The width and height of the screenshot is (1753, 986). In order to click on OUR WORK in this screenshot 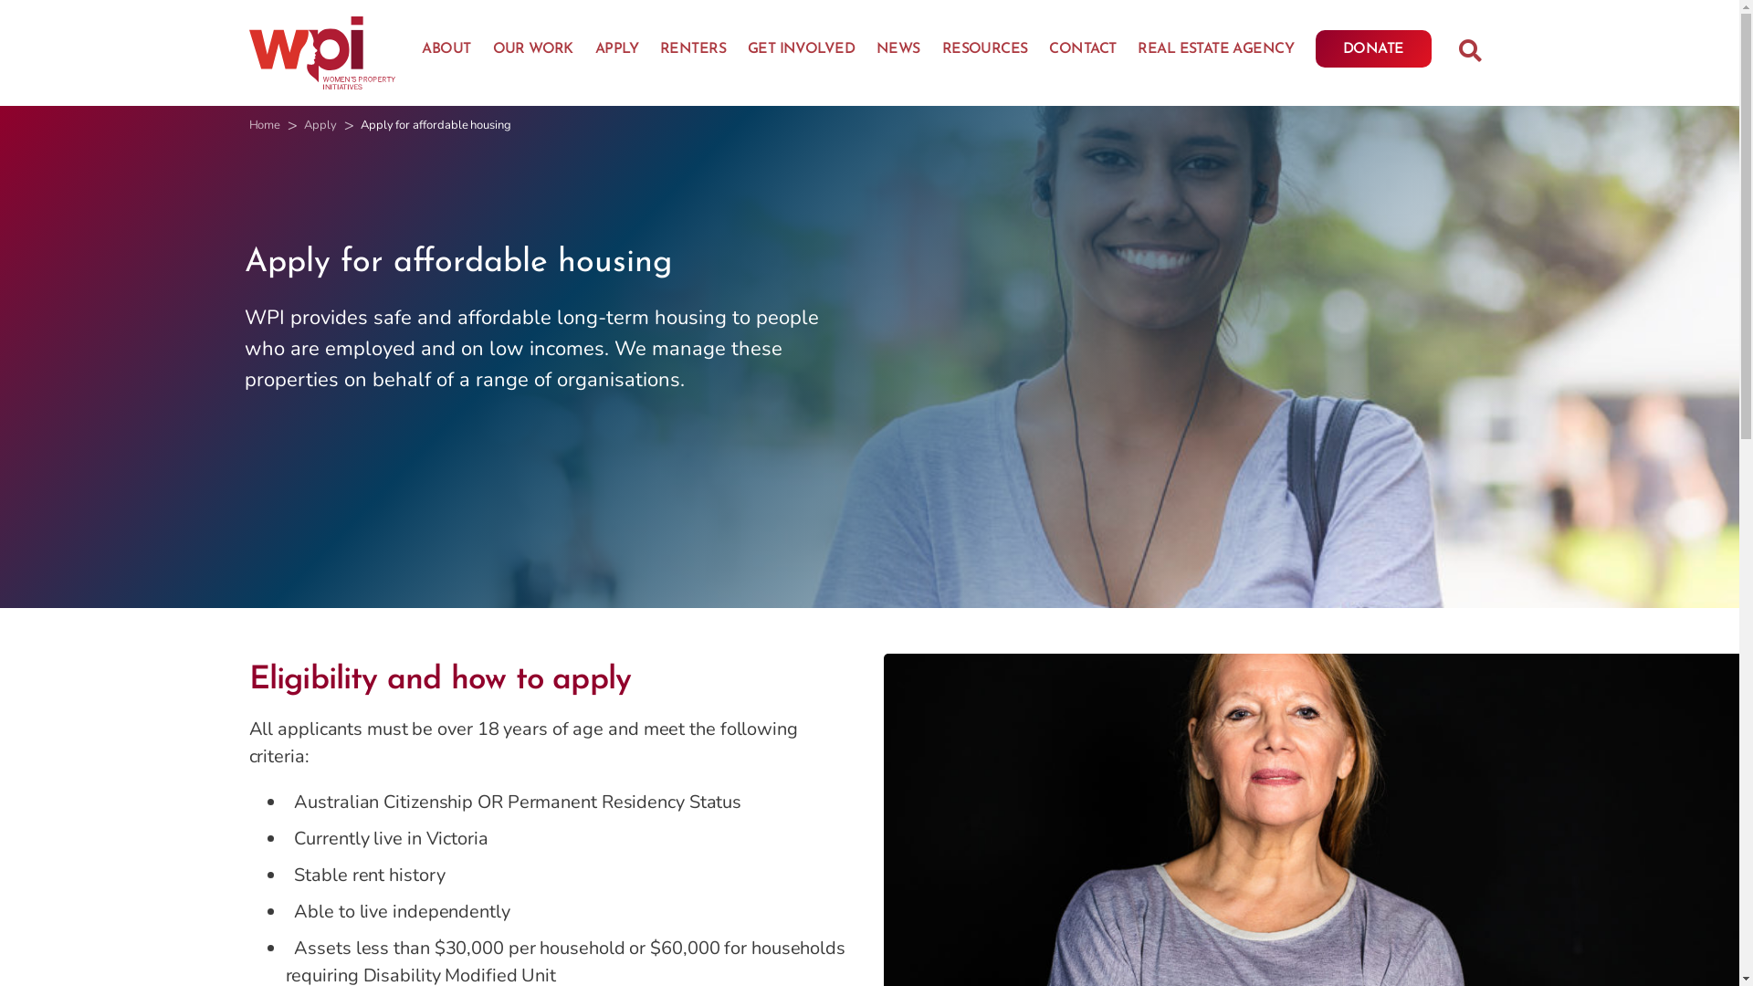, I will do `click(533, 52)`.